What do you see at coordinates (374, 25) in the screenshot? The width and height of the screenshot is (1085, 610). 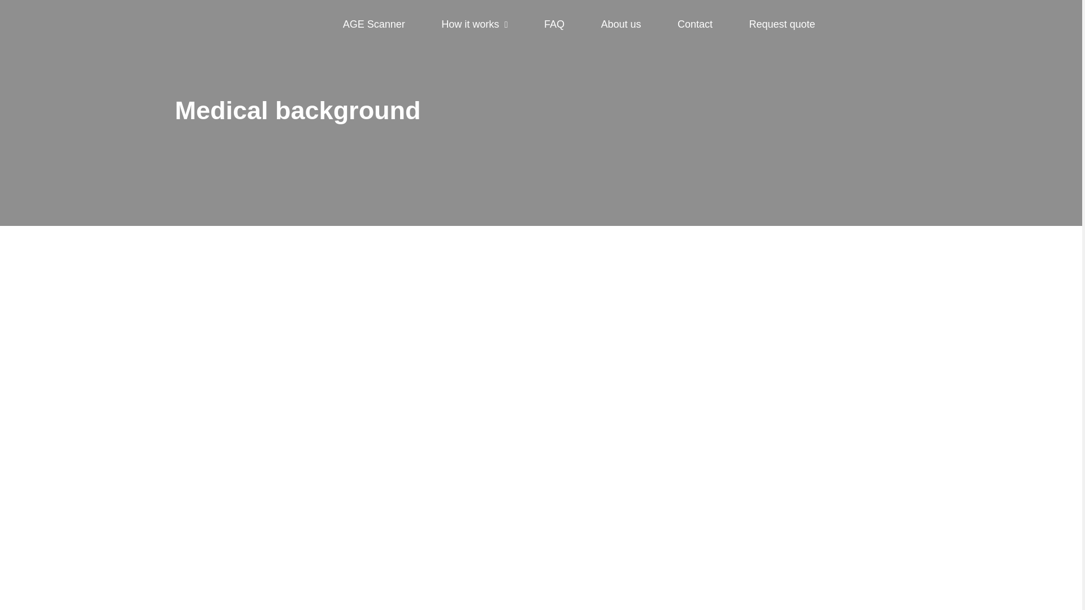 I see `AGE Scanner` at bounding box center [374, 25].